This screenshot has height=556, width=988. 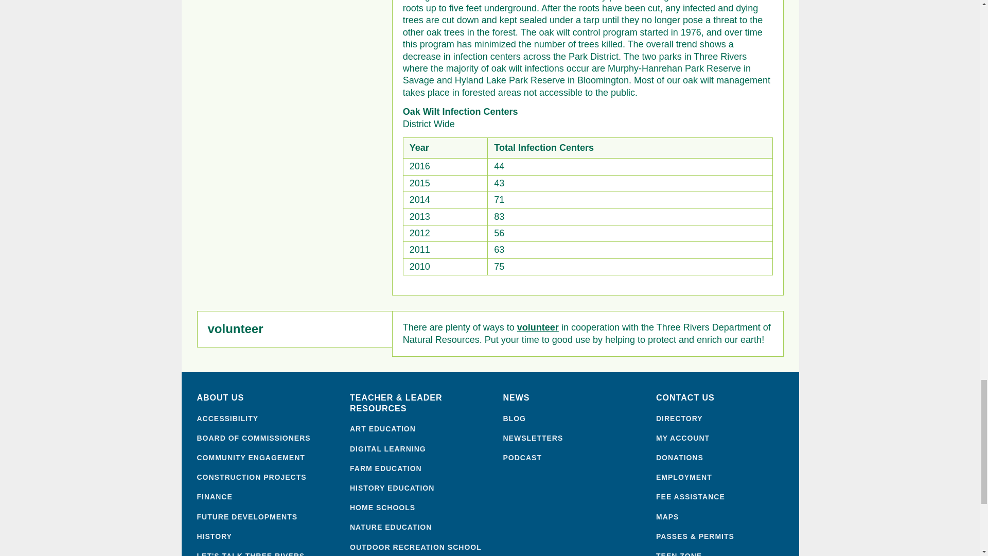 What do you see at coordinates (725, 496) in the screenshot?
I see `Fee Assistance` at bounding box center [725, 496].